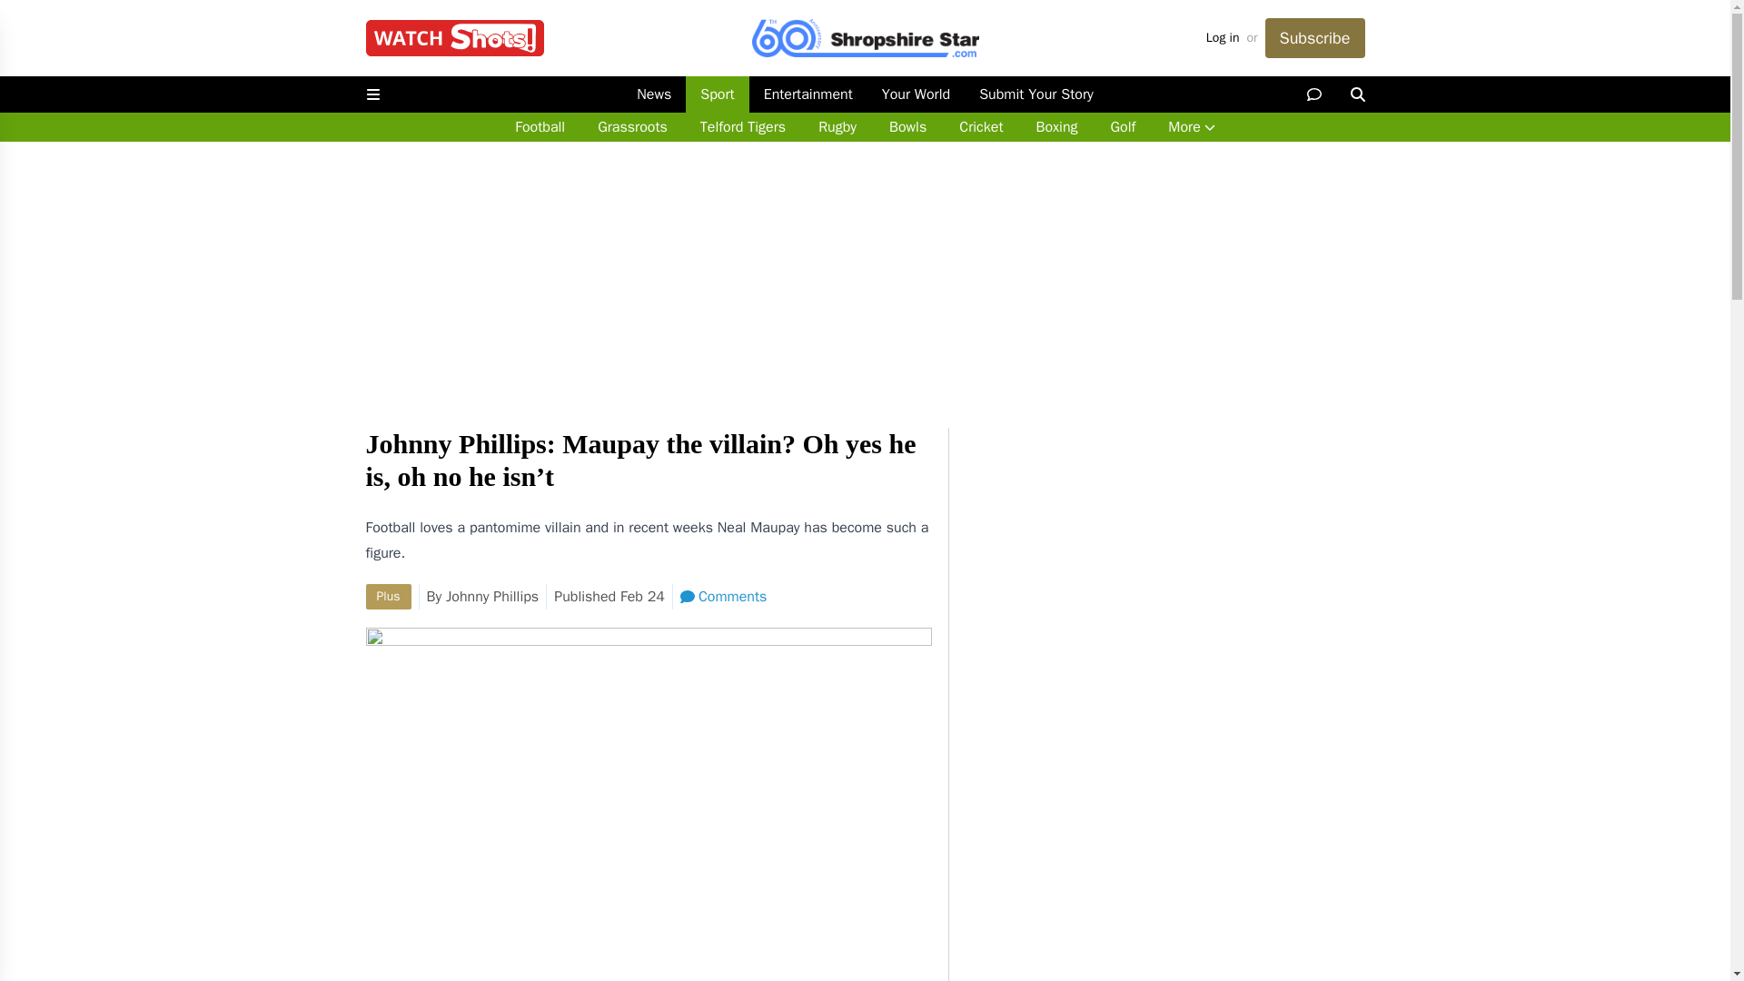  What do you see at coordinates (1122, 127) in the screenshot?
I see `Golf` at bounding box center [1122, 127].